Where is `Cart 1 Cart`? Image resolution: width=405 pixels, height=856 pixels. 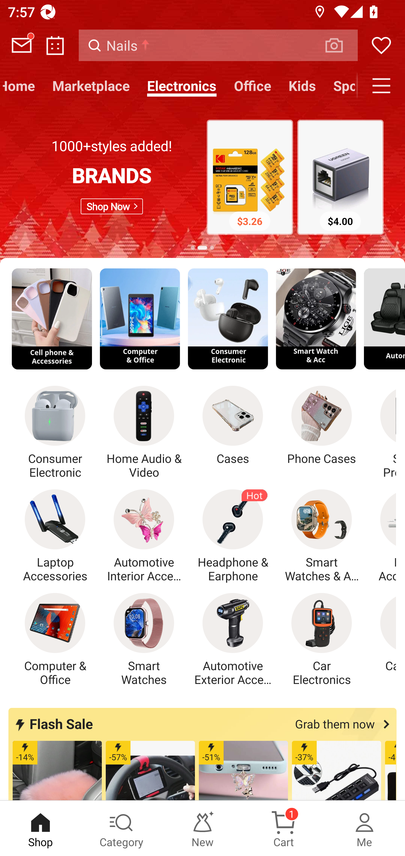
Cart 1 Cart is located at coordinates (283, 828).